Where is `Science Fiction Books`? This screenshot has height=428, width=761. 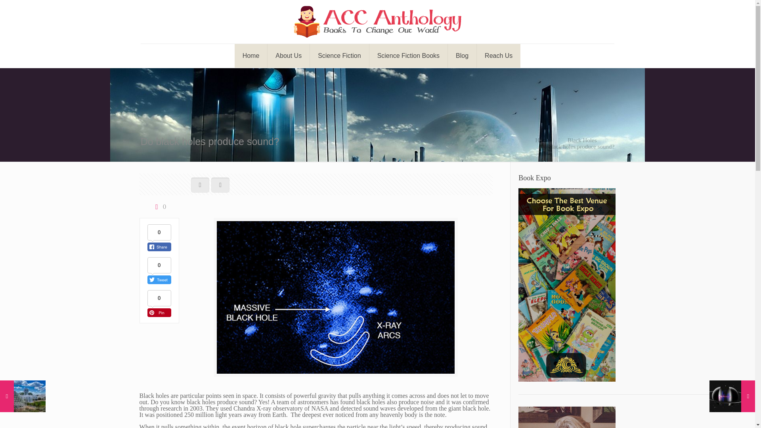 Science Fiction Books is located at coordinates (408, 55).